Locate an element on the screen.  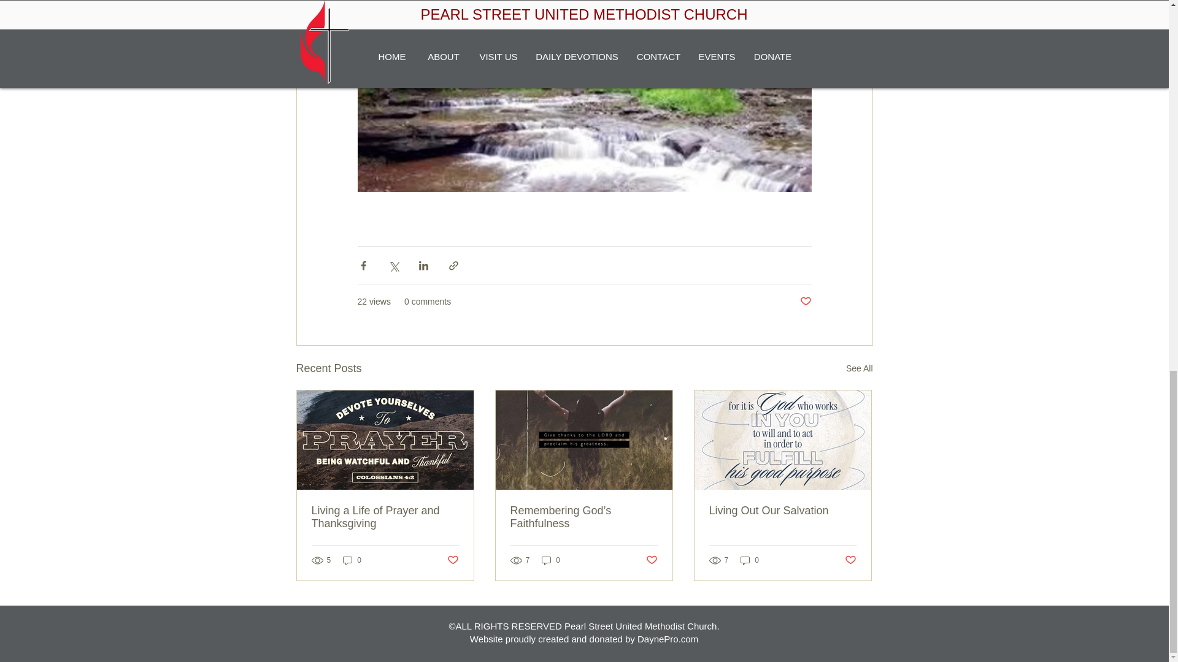
Post not marked as liked is located at coordinates (850, 560).